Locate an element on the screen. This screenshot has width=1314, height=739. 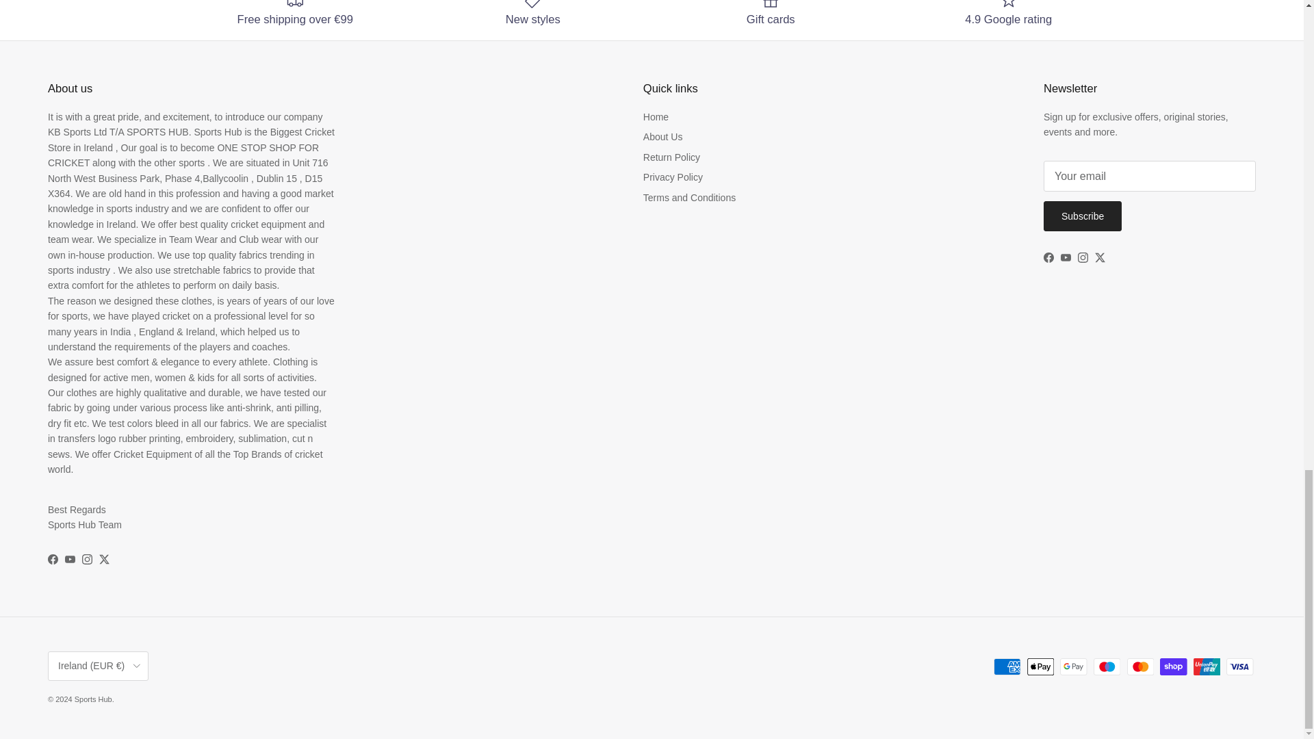
Sports Hub on Instagram is located at coordinates (1083, 257).